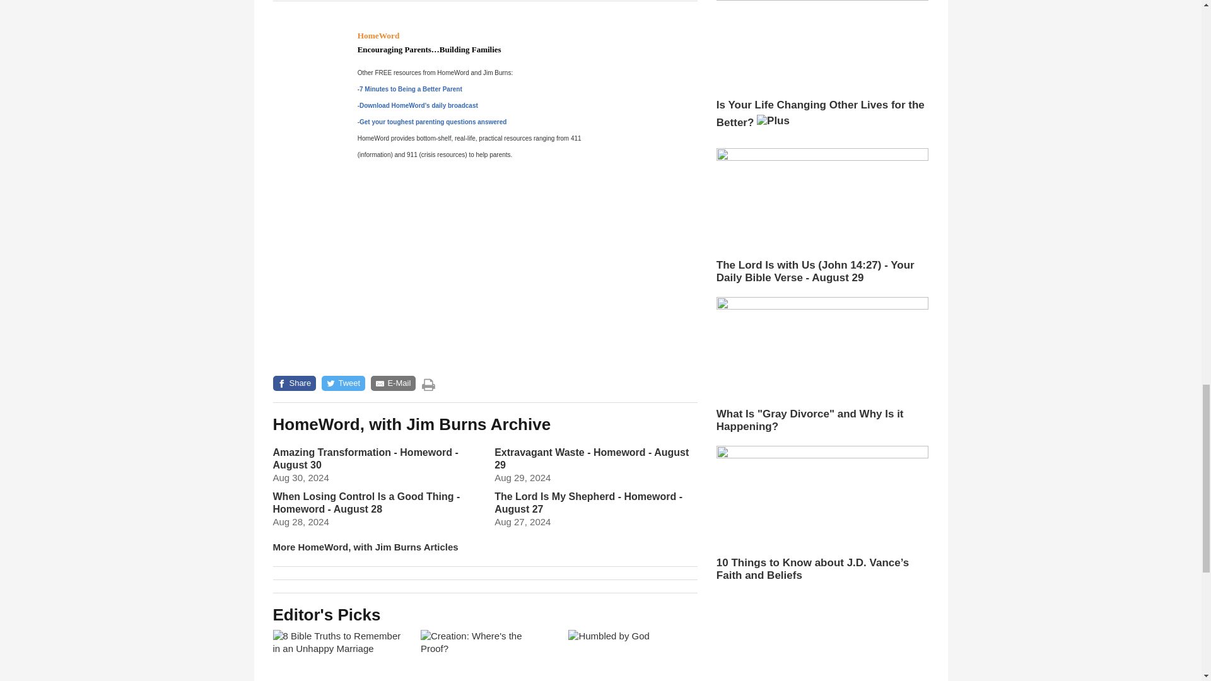  I want to click on 8 Bible Truths to Remember in an Unhappy Marriage, so click(337, 656).